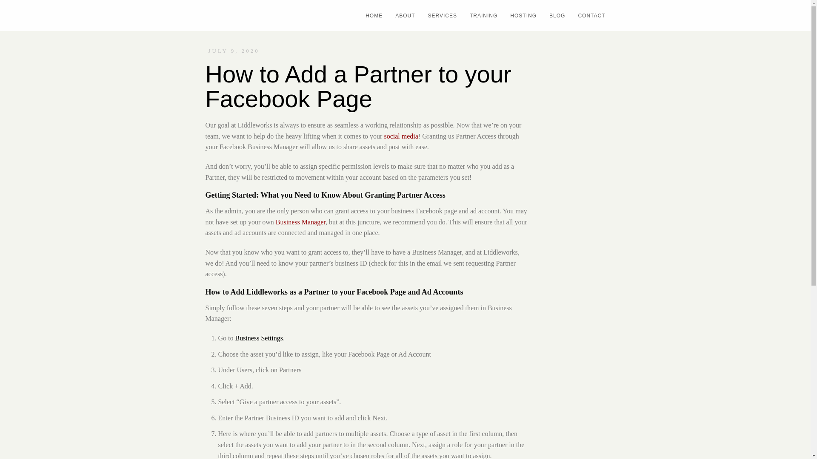  I want to click on BLOG, so click(554, 15).